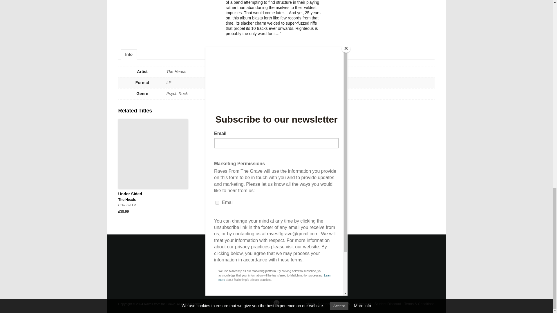 The image size is (557, 313). What do you see at coordinates (153, 196) in the screenshot?
I see `Under Sided` at bounding box center [153, 196].